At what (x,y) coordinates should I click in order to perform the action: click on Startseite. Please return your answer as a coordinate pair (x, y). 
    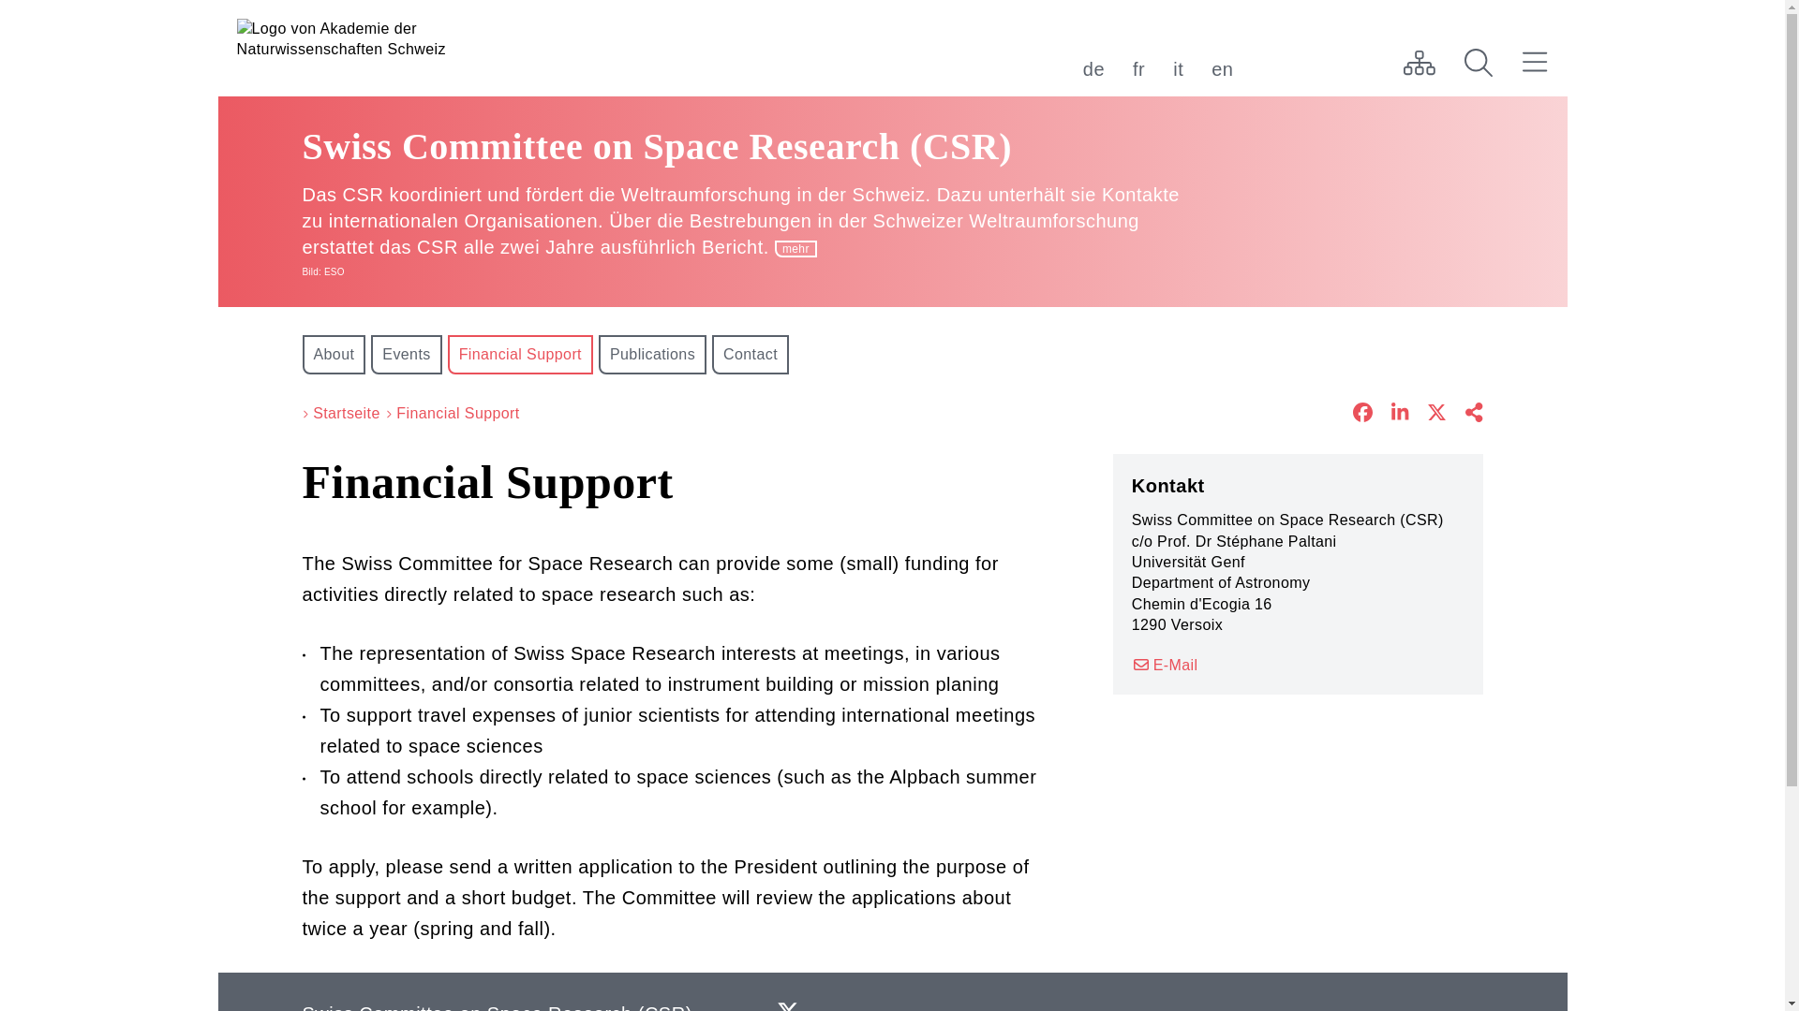
    Looking at the image, I should click on (347, 413).